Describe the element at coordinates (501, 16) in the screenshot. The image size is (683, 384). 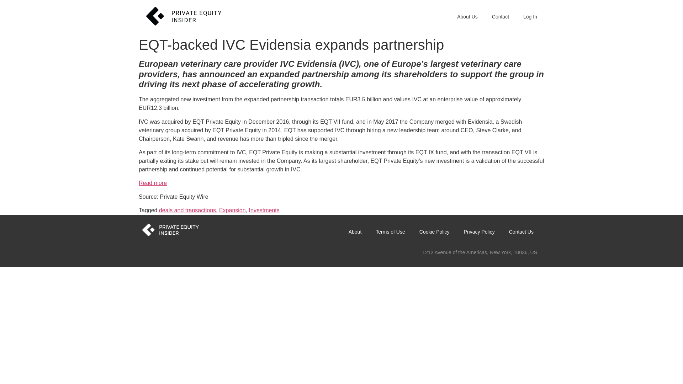
I see `Contact` at that location.